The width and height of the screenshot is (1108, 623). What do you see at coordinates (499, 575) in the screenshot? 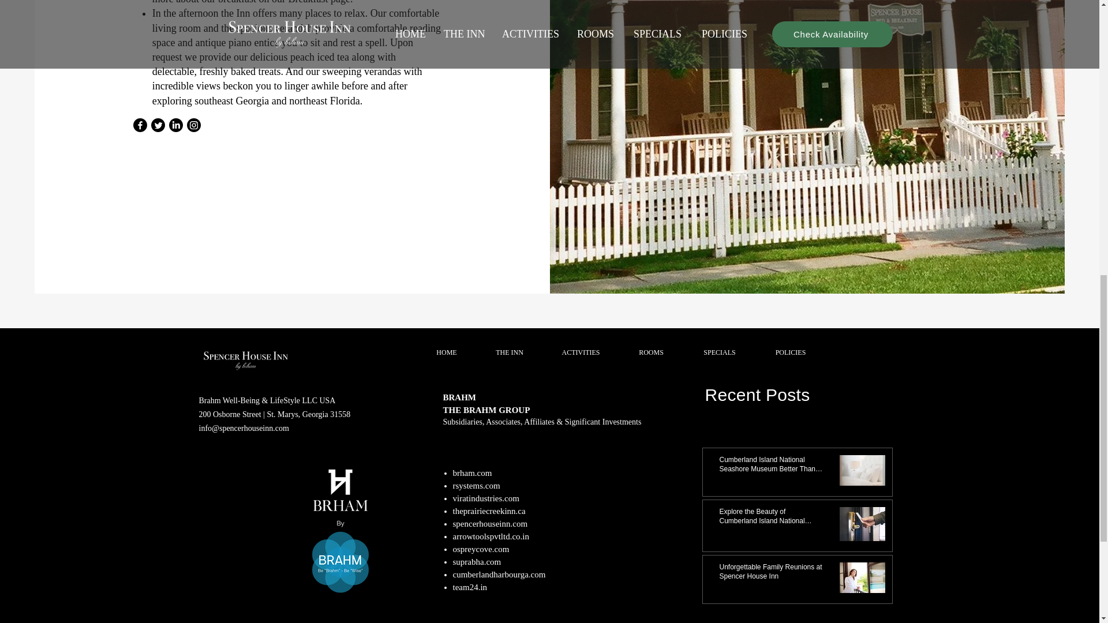
I see `cumberlandharbourga.com` at bounding box center [499, 575].